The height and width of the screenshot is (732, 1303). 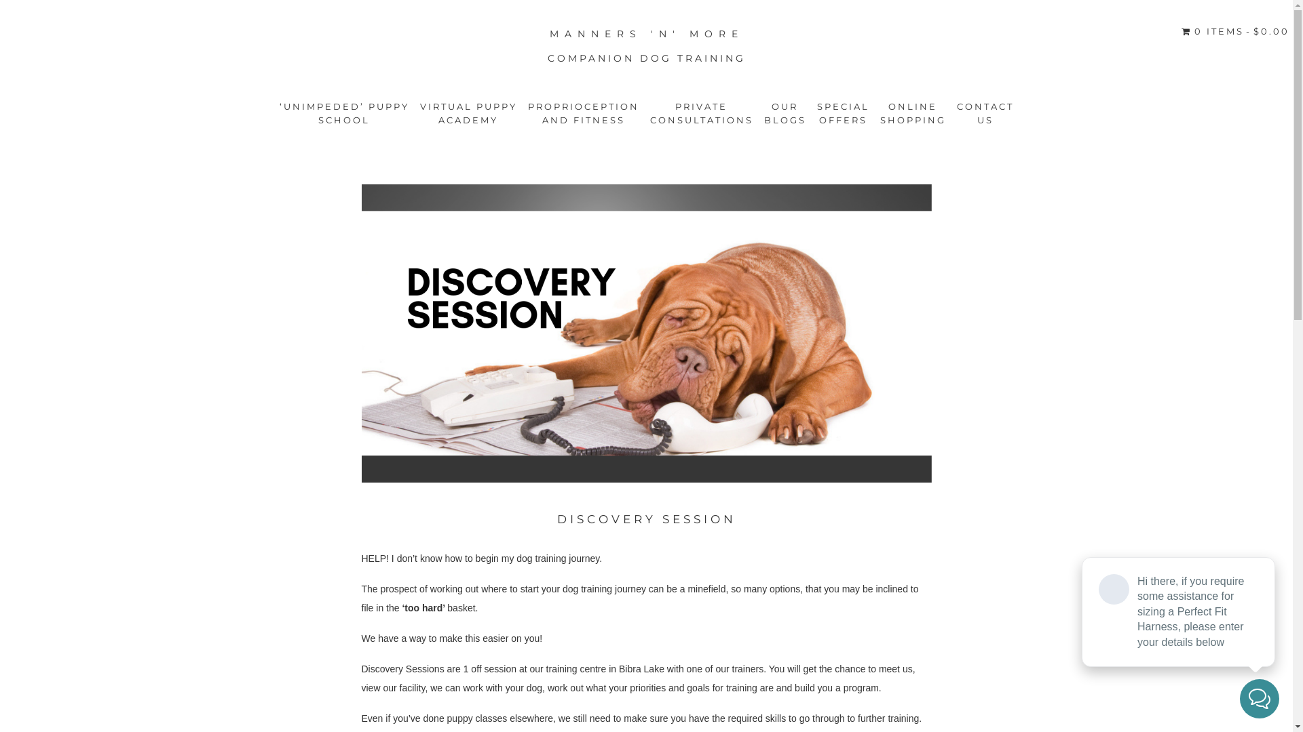 I want to click on OUR
BLOGS, so click(x=785, y=113).